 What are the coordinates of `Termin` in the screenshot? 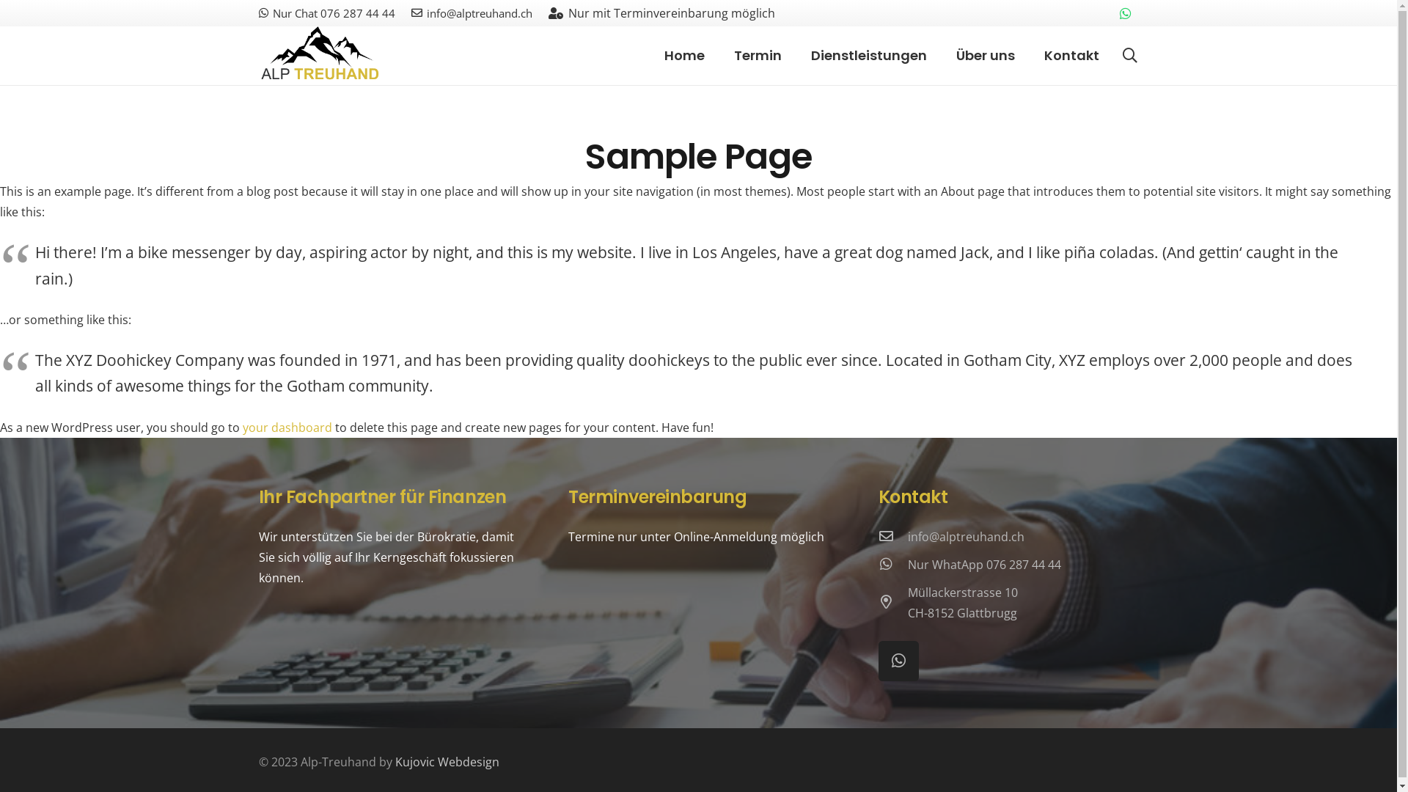 It's located at (758, 56).